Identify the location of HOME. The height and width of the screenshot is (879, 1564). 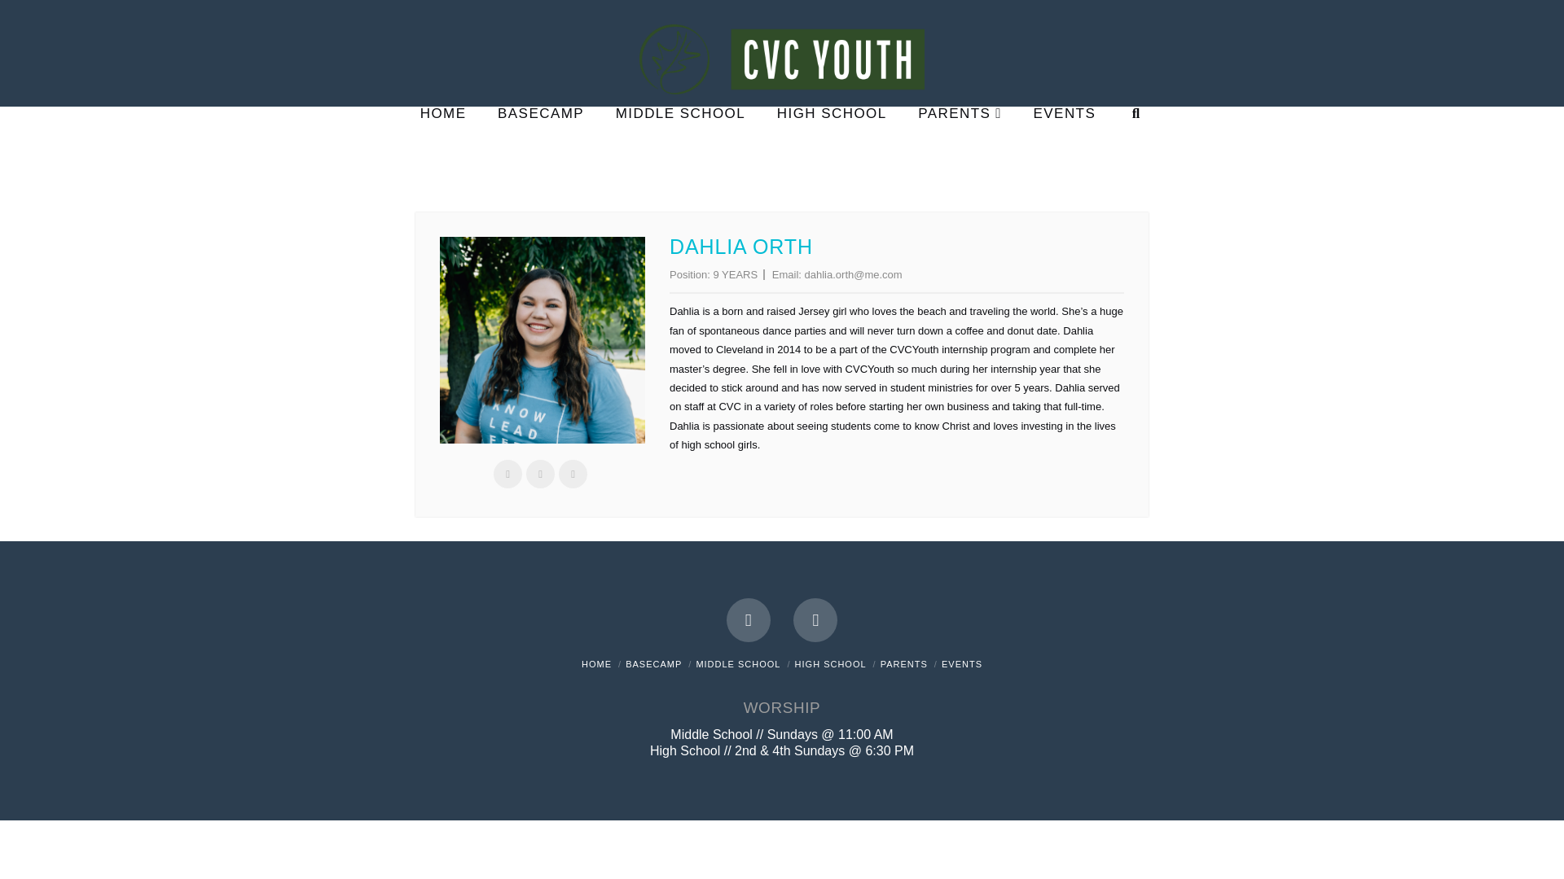
(596, 664).